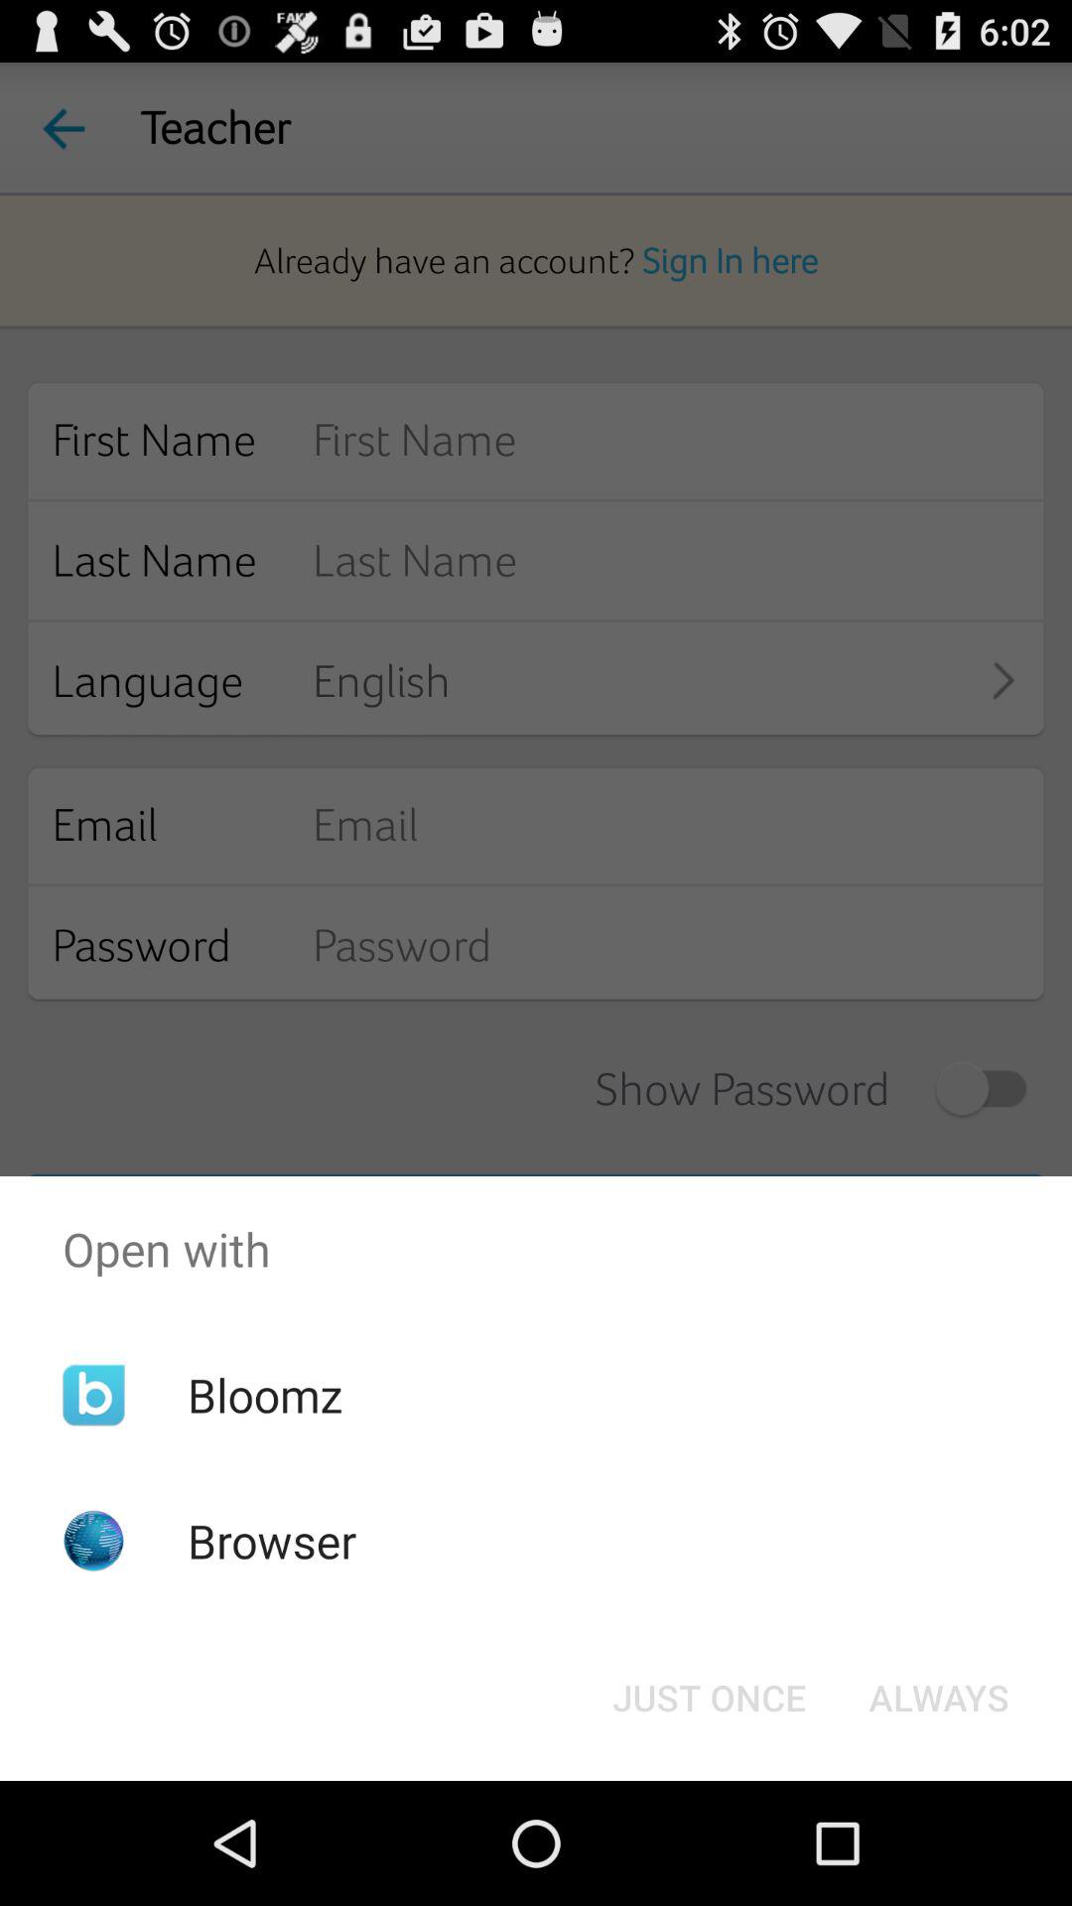 Image resolution: width=1072 pixels, height=1906 pixels. I want to click on turn off icon to the right of the just once icon, so click(939, 1698).